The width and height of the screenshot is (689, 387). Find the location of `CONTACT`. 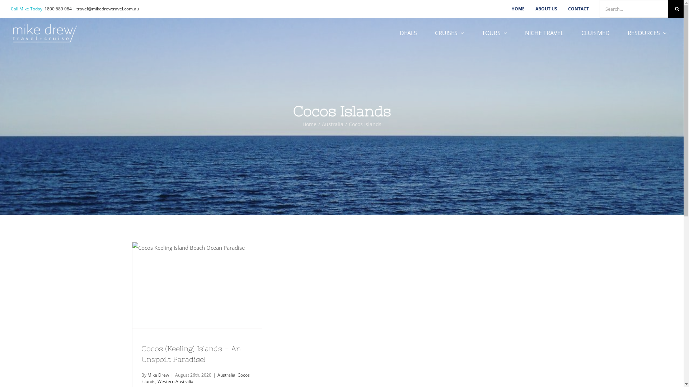

CONTACT is located at coordinates (578, 9).